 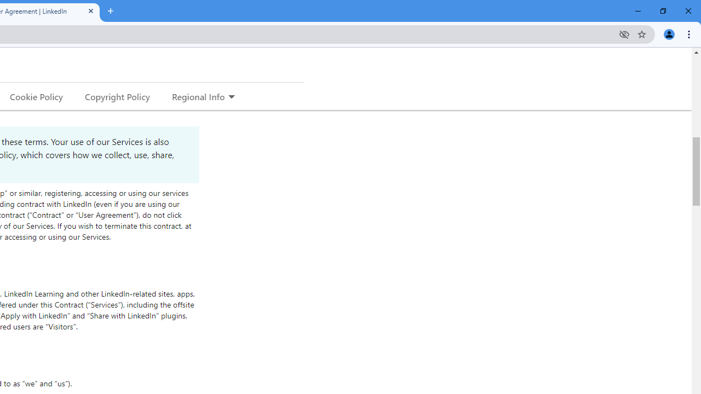 I want to click on Expand to show more links for Regional Info, so click(x=231, y=97).